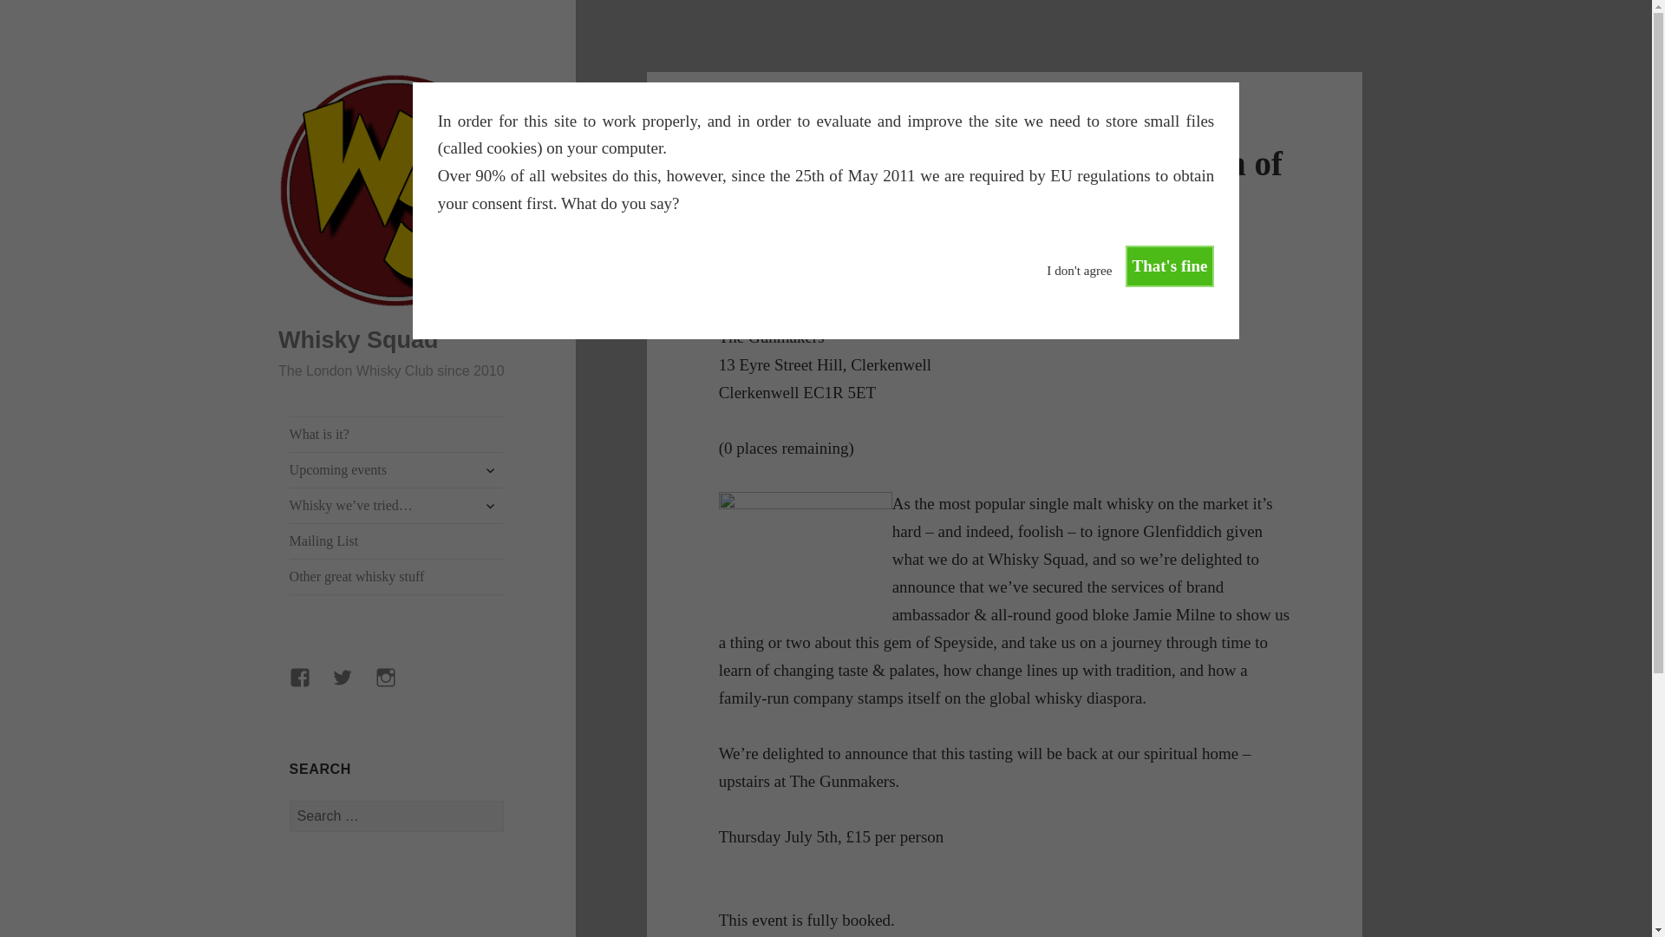  What do you see at coordinates (396, 687) in the screenshot?
I see `Instagram` at bounding box center [396, 687].